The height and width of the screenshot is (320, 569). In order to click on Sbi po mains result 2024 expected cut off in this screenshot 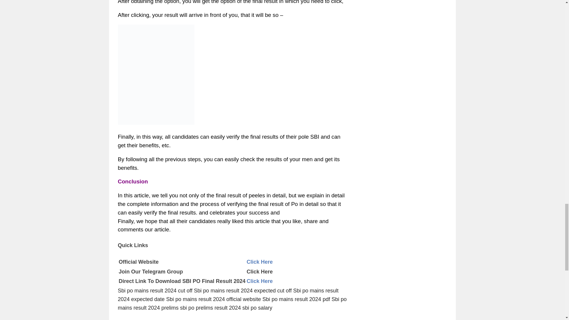, I will do `click(242, 290)`.